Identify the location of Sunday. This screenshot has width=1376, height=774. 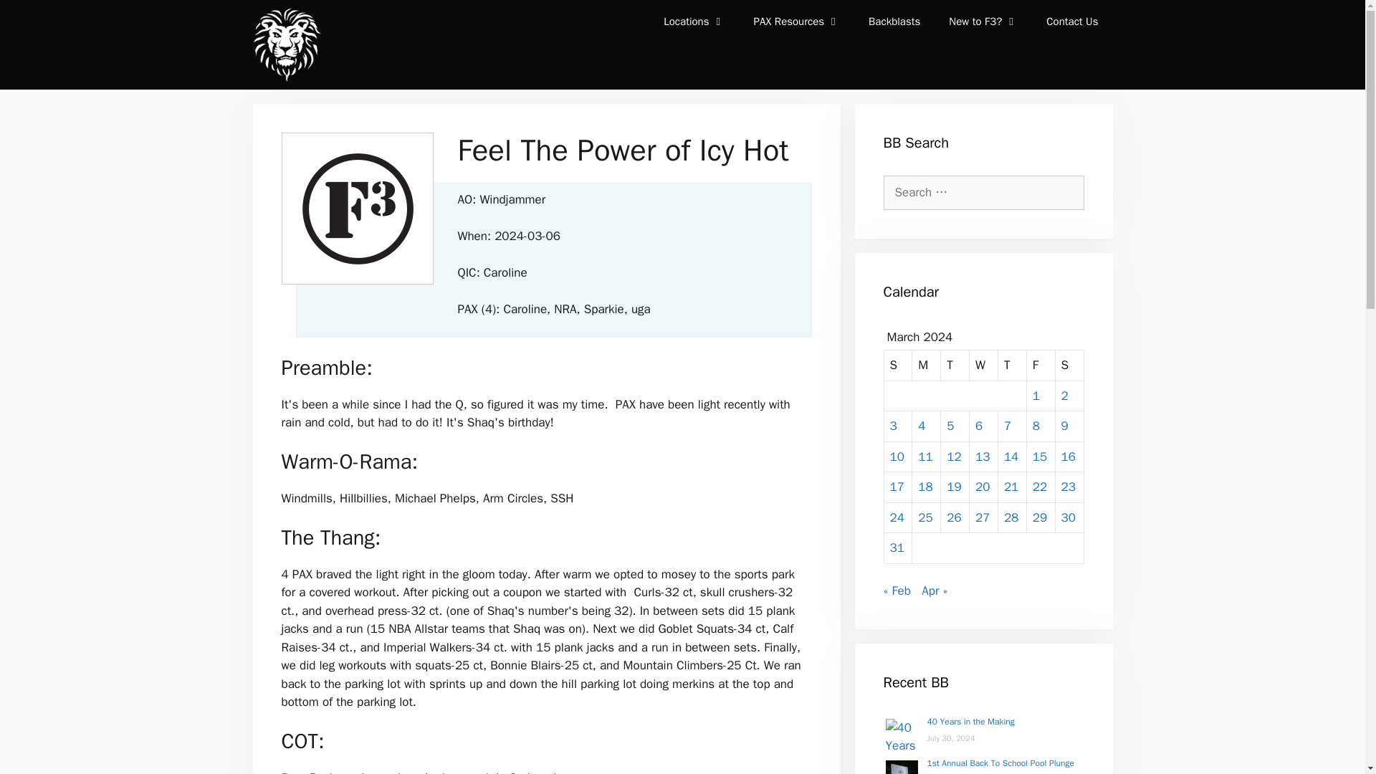
(899, 365).